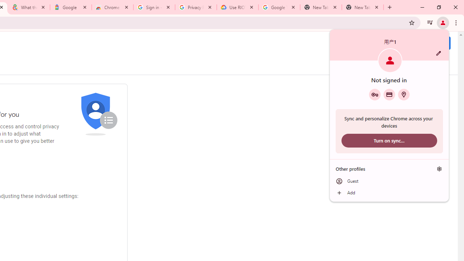  I want to click on Payment methods, so click(389, 94).